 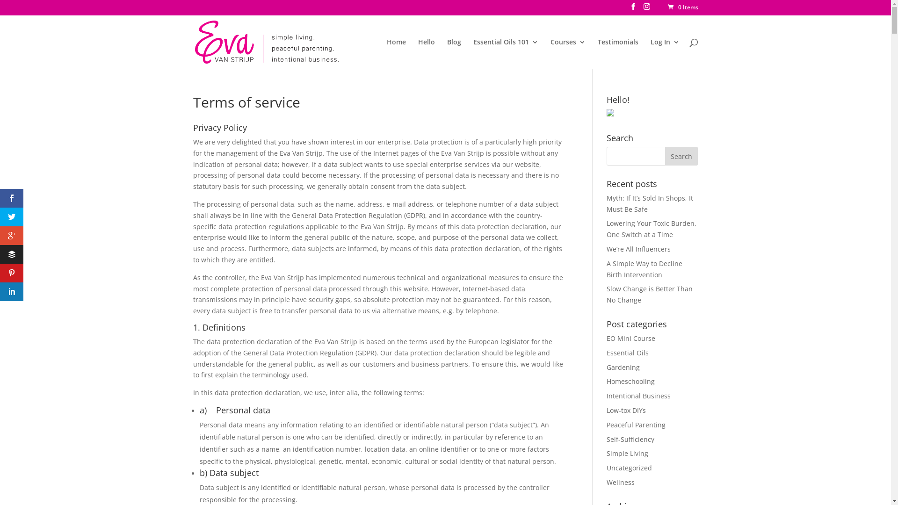 What do you see at coordinates (645, 269) in the screenshot?
I see `A Simple Way to Decline Birth Intervention` at bounding box center [645, 269].